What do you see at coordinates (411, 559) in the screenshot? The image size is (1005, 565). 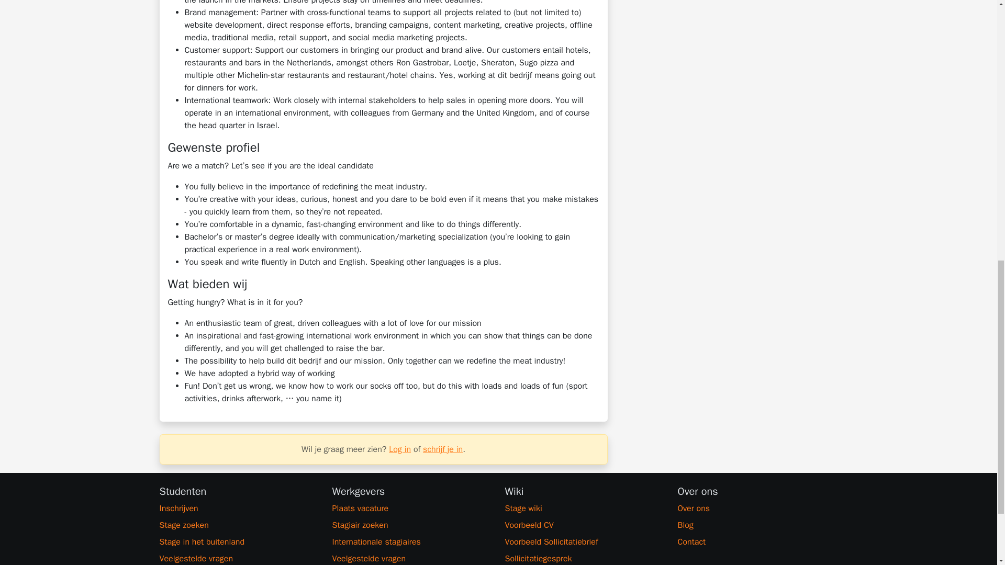 I see `Veelgestelde vragen` at bounding box center [411, 559].